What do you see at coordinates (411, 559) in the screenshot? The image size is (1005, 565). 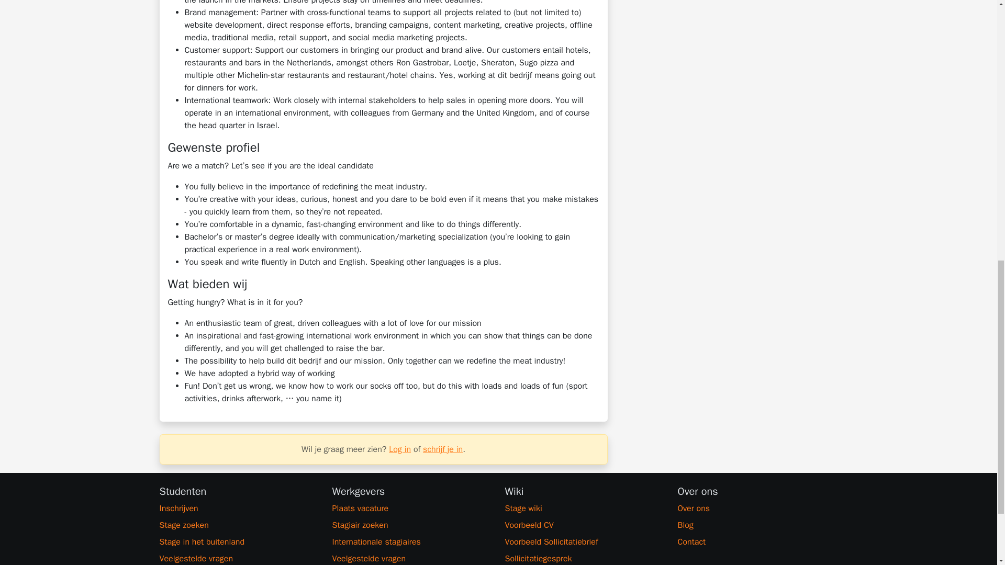 I see `Veelgestelde vragen` at bounding box center [411, 559].